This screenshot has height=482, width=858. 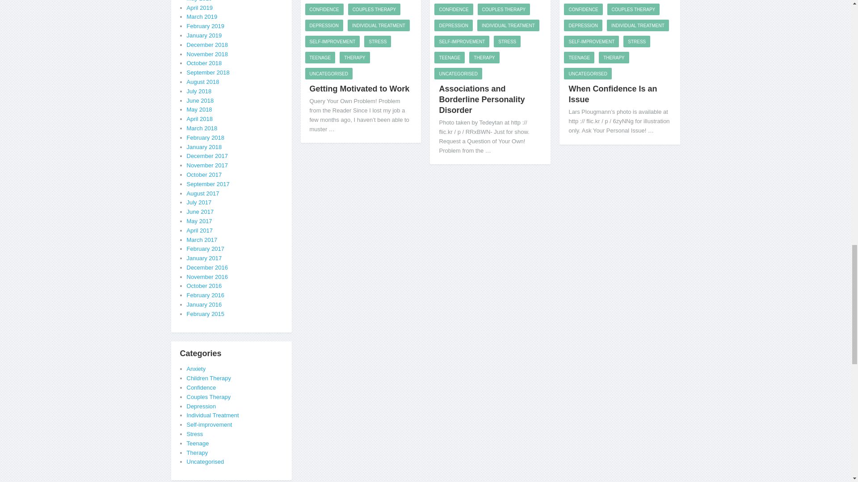 What do you see at coordinates (377, 41) in the screenshot?
I see `STRESS` at bounding box center [377, 41].